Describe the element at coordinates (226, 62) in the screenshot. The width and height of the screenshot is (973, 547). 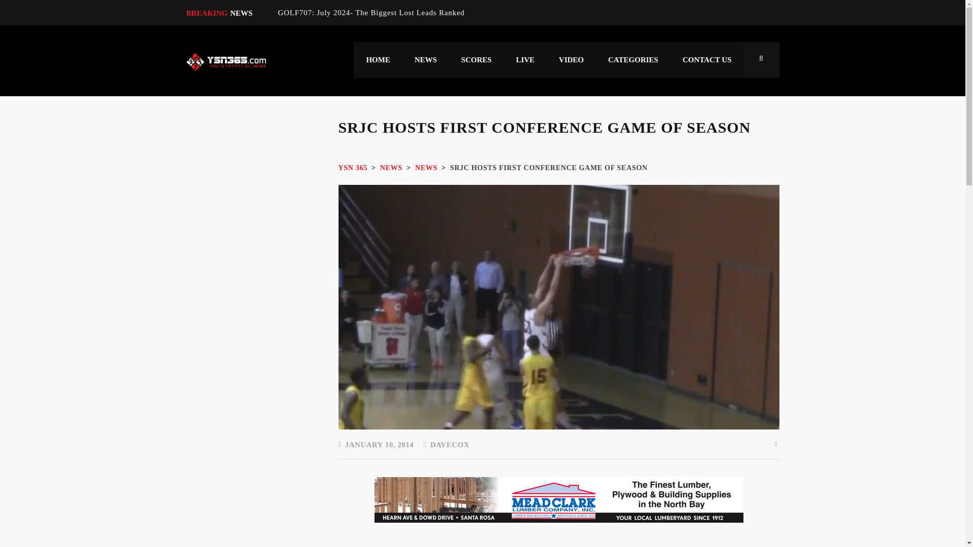
I see `Home` at that location.